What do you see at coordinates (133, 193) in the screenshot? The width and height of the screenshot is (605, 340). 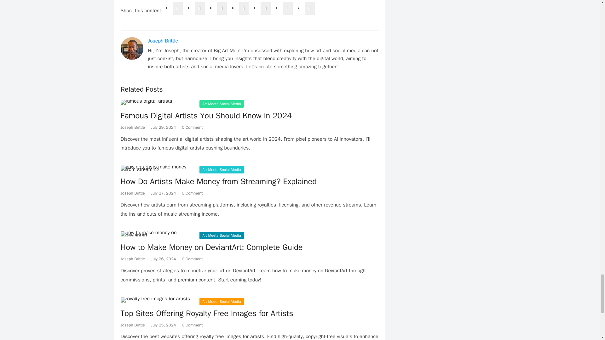 I see `Posts by Joseph Brittle` at bounding box center [133, 193].